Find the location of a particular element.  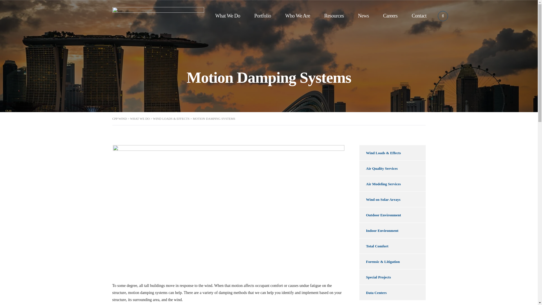

Resources is located at coordinates (334, 16).